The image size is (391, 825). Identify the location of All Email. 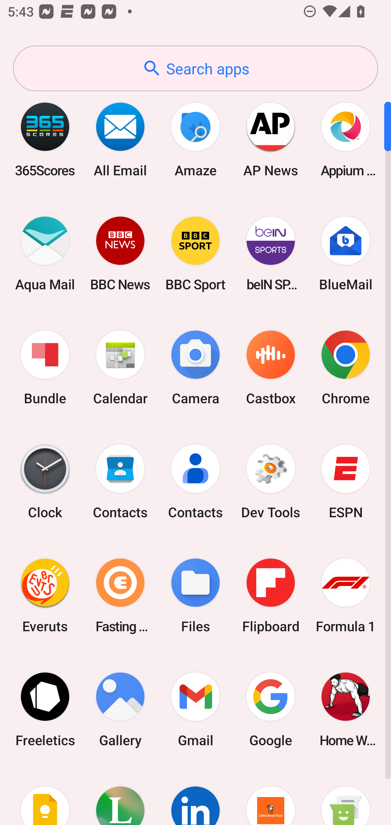
(120, 139).